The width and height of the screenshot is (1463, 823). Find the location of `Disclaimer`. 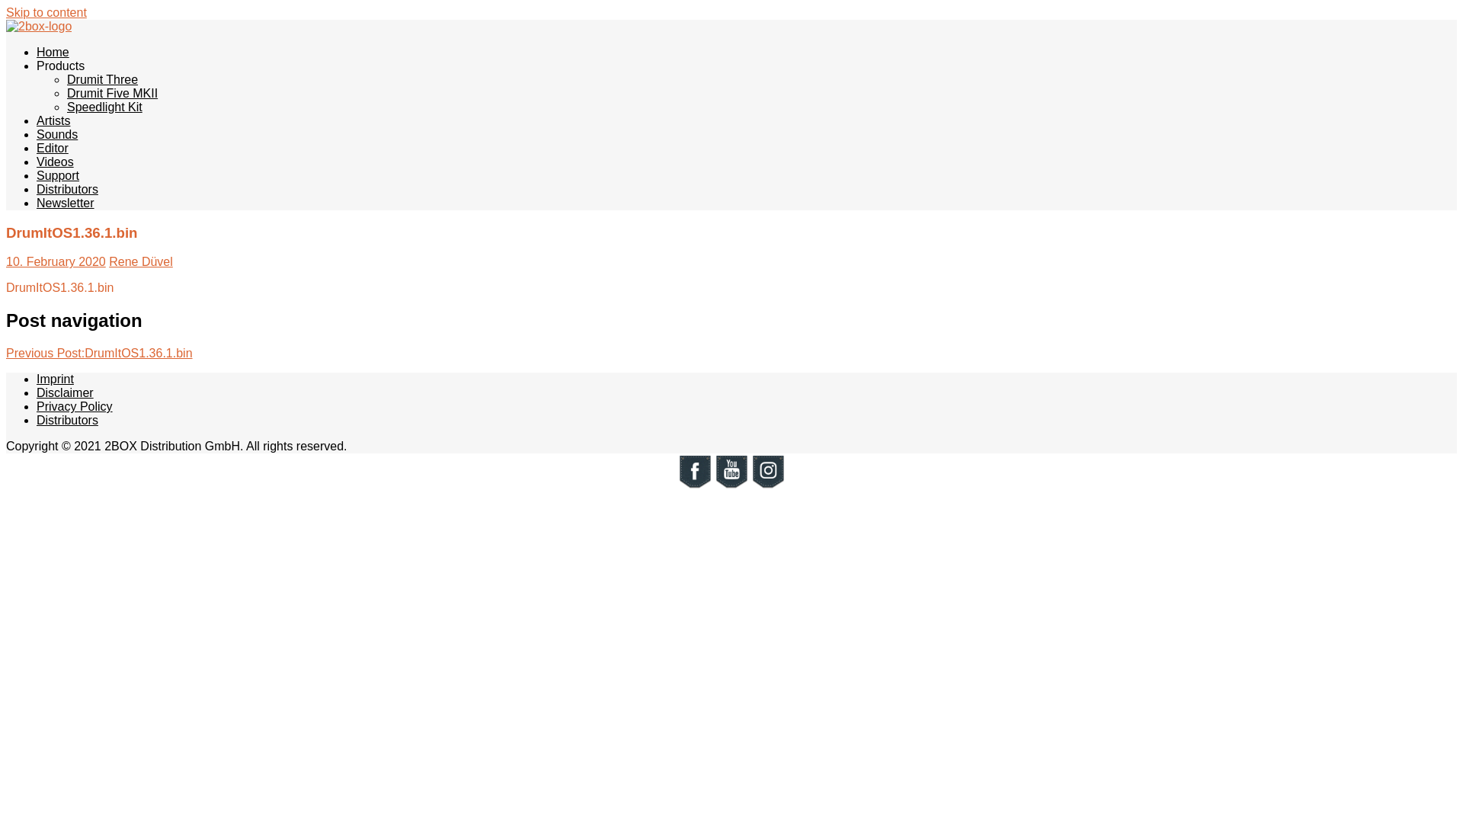

Disclaimer is located at coordinates (65, 393).